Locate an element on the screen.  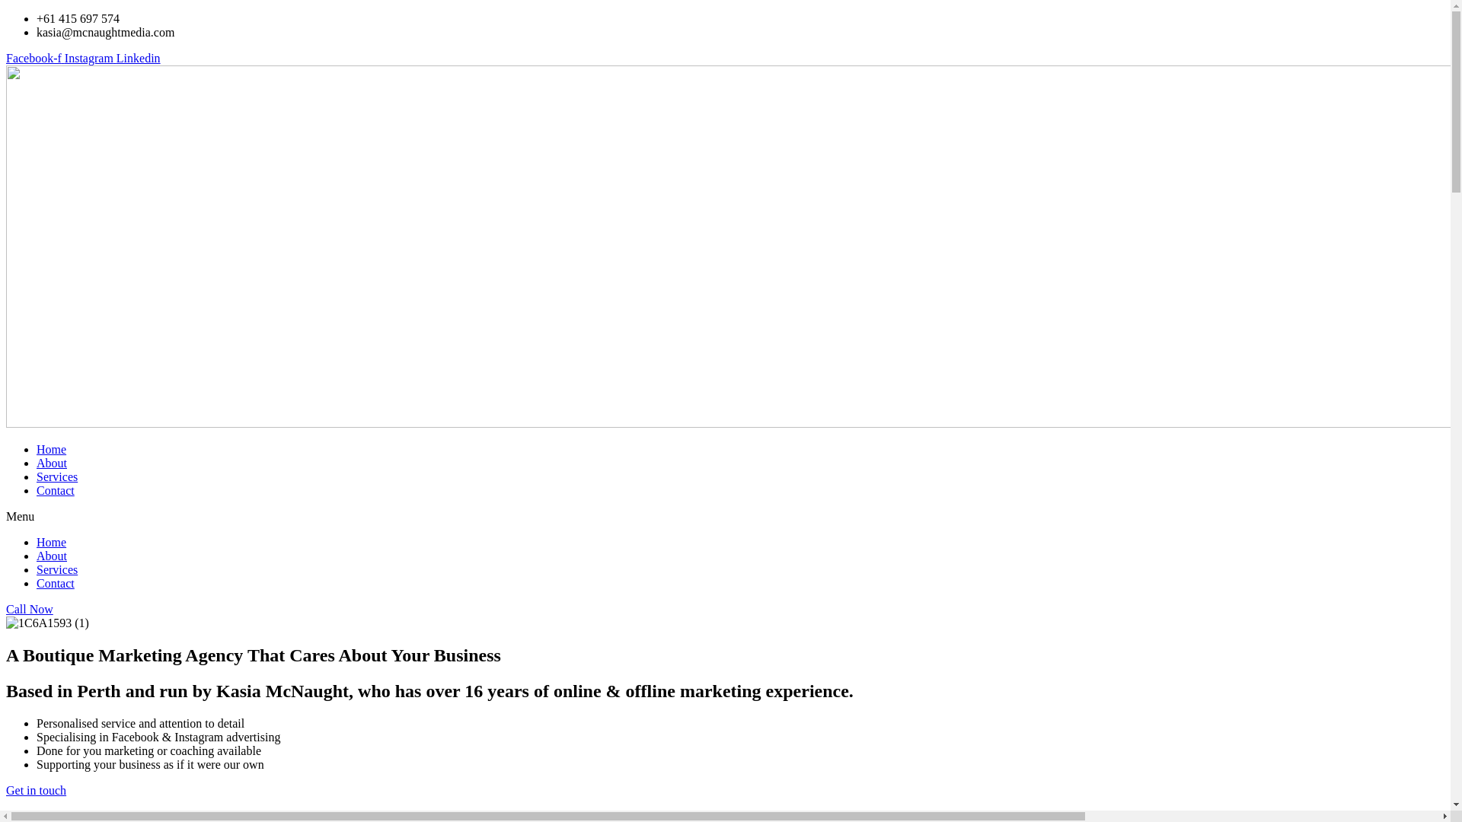
Call Now is located at coordinates (725, 610).